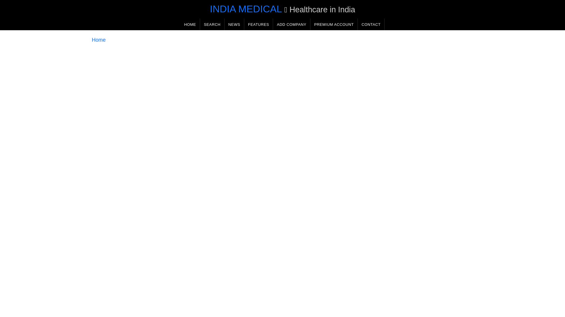  What do you see at coordinates (258, 24) in the screenshot?
I see `FEATURES` at bounding box center [258, 24].